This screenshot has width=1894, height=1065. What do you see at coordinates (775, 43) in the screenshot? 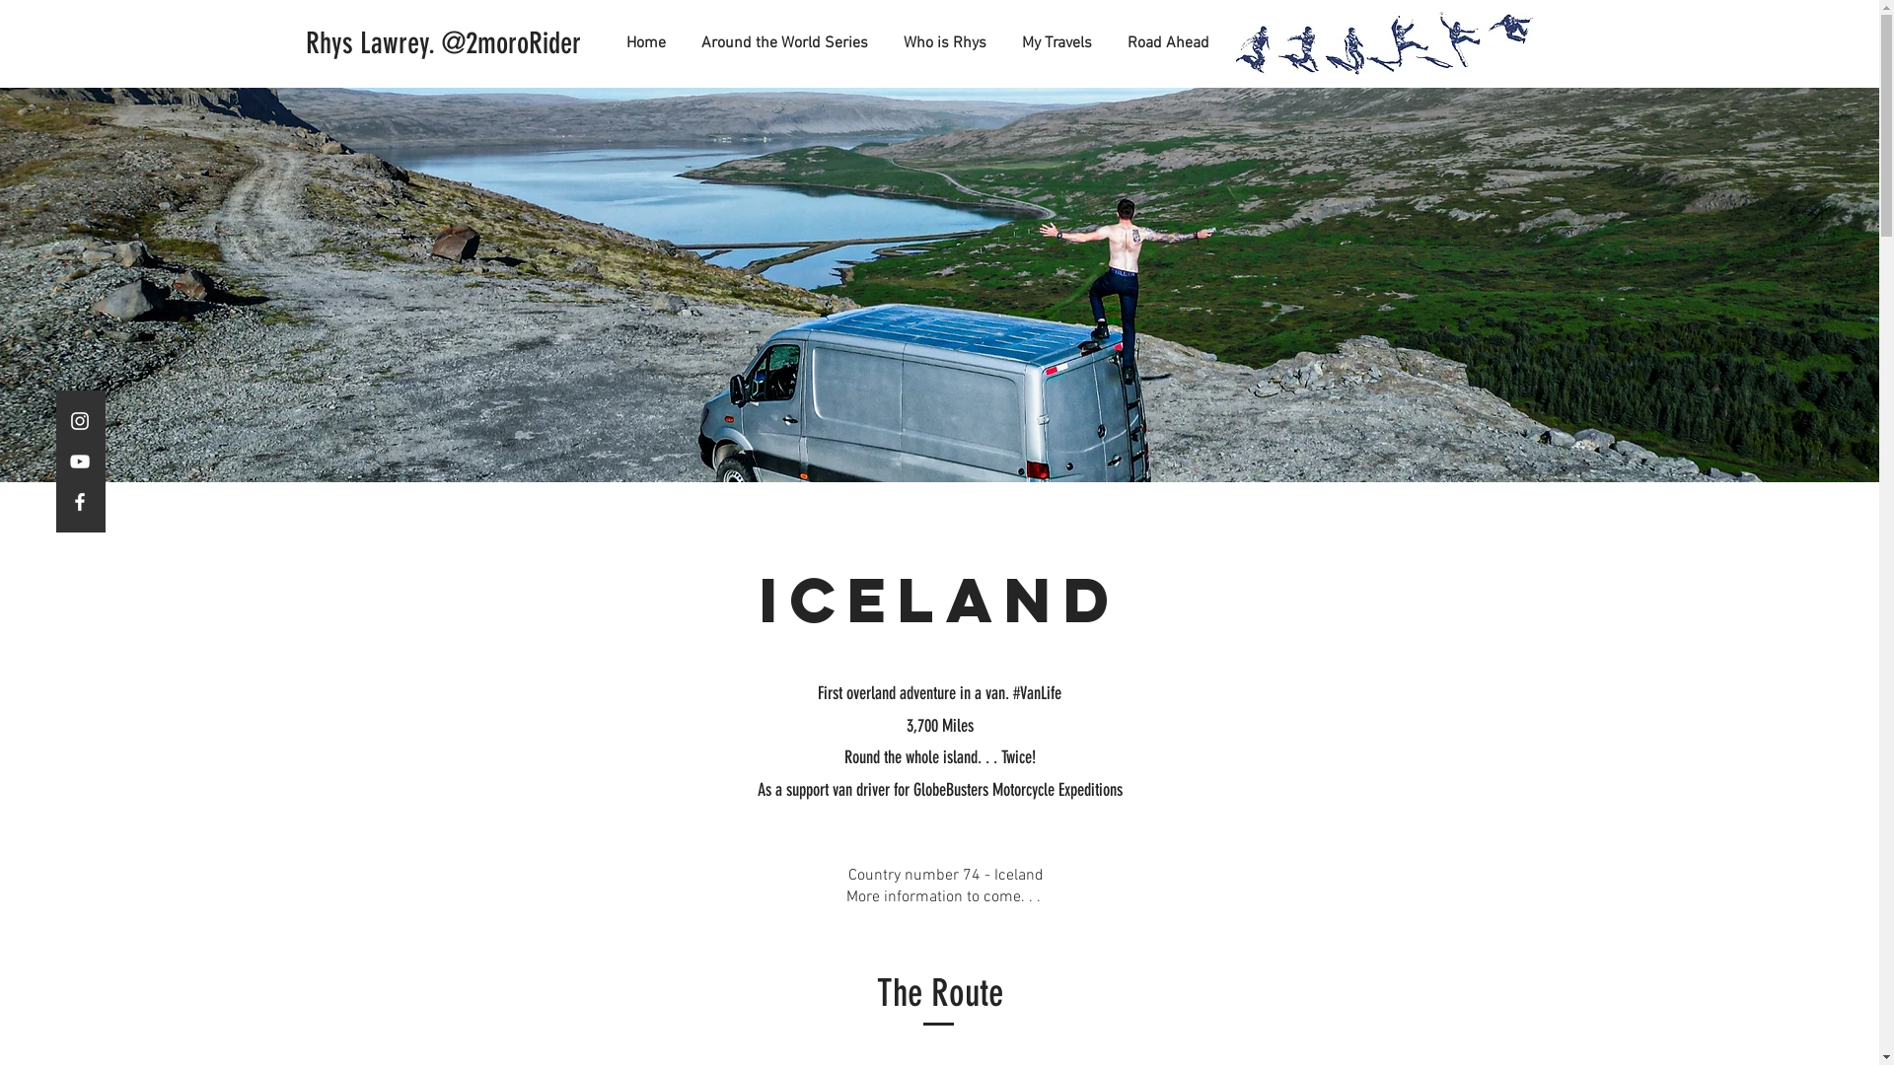
I see `Around the World Series` at bounding box center [775, 43].